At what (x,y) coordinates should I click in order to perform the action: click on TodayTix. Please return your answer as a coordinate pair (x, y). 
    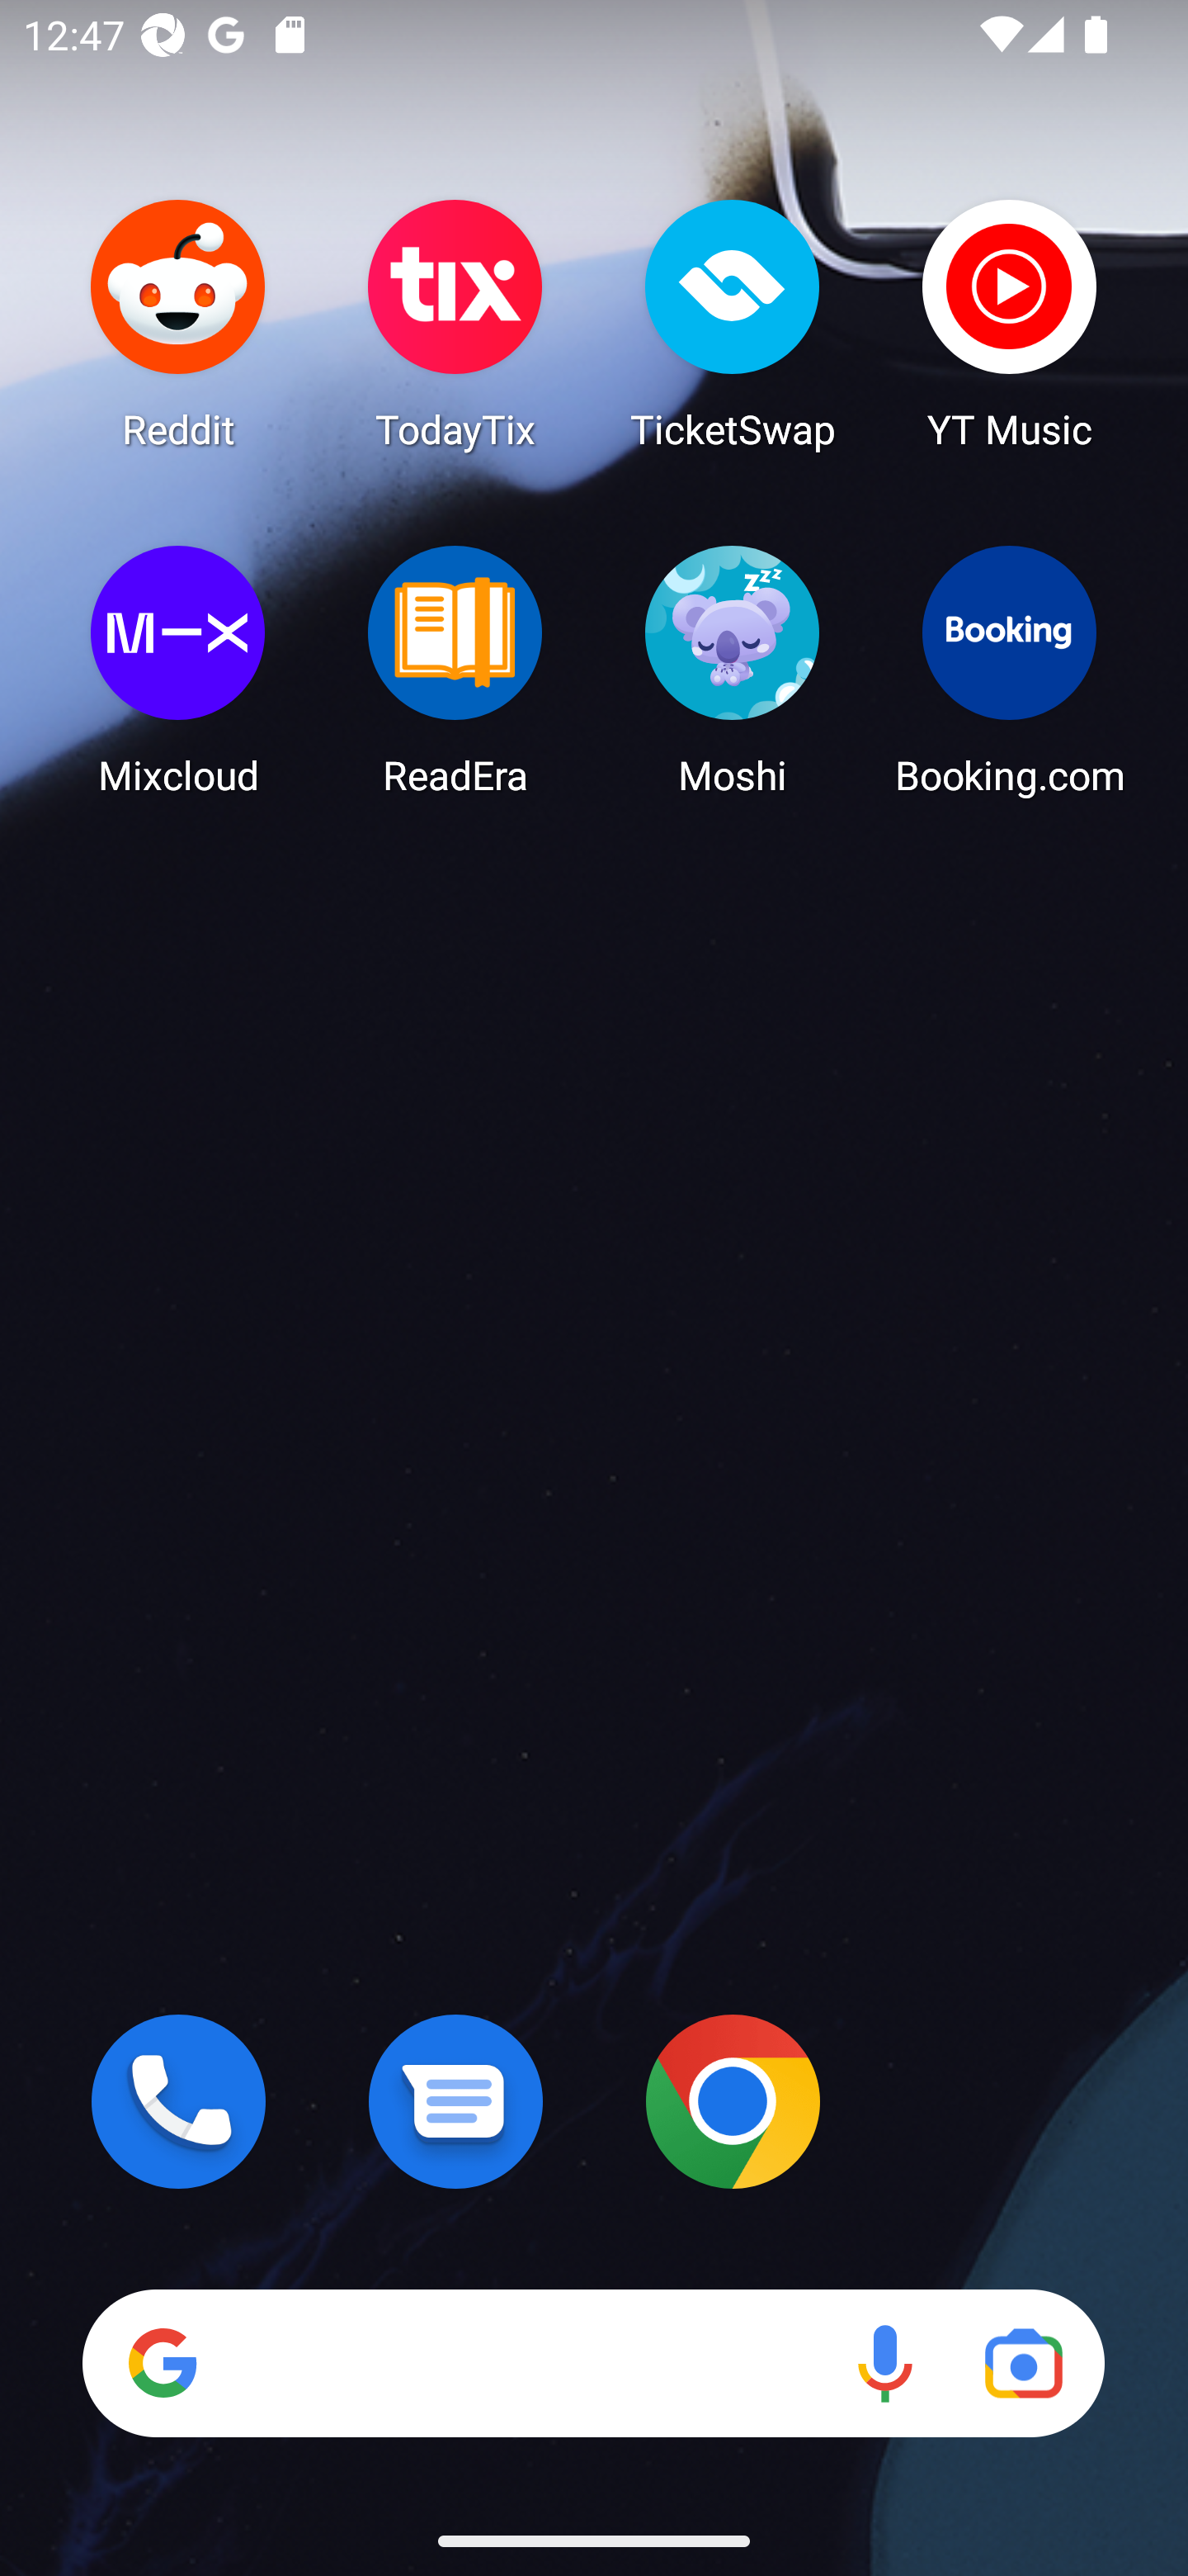
    Looking at the image, I should click on (455, 324).